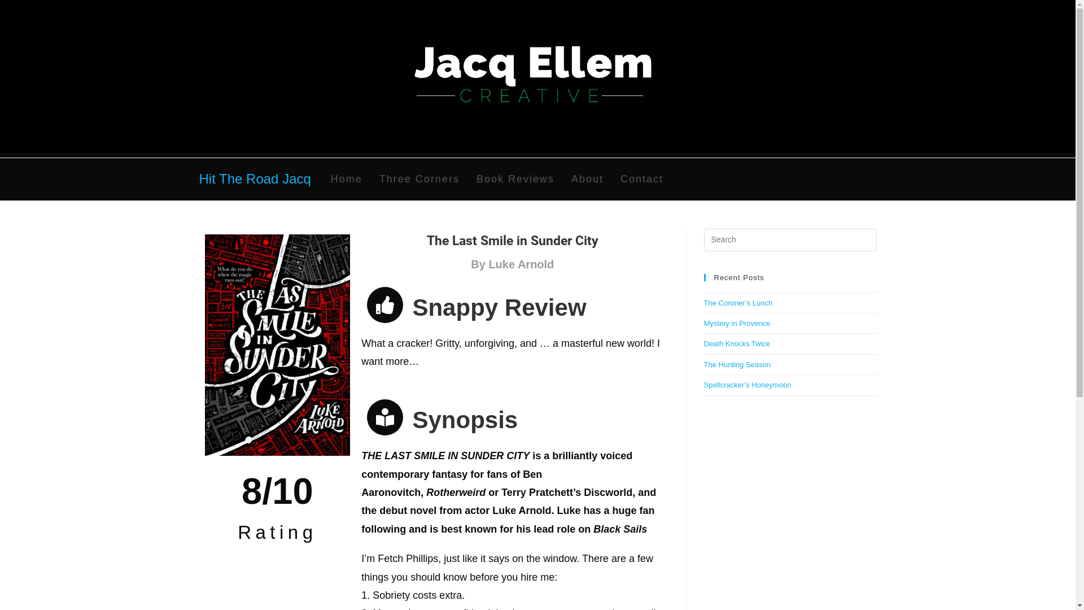  Describe the element at coordinates (737, 365) in the screenshot. I see `The Hunting Season` at that location.